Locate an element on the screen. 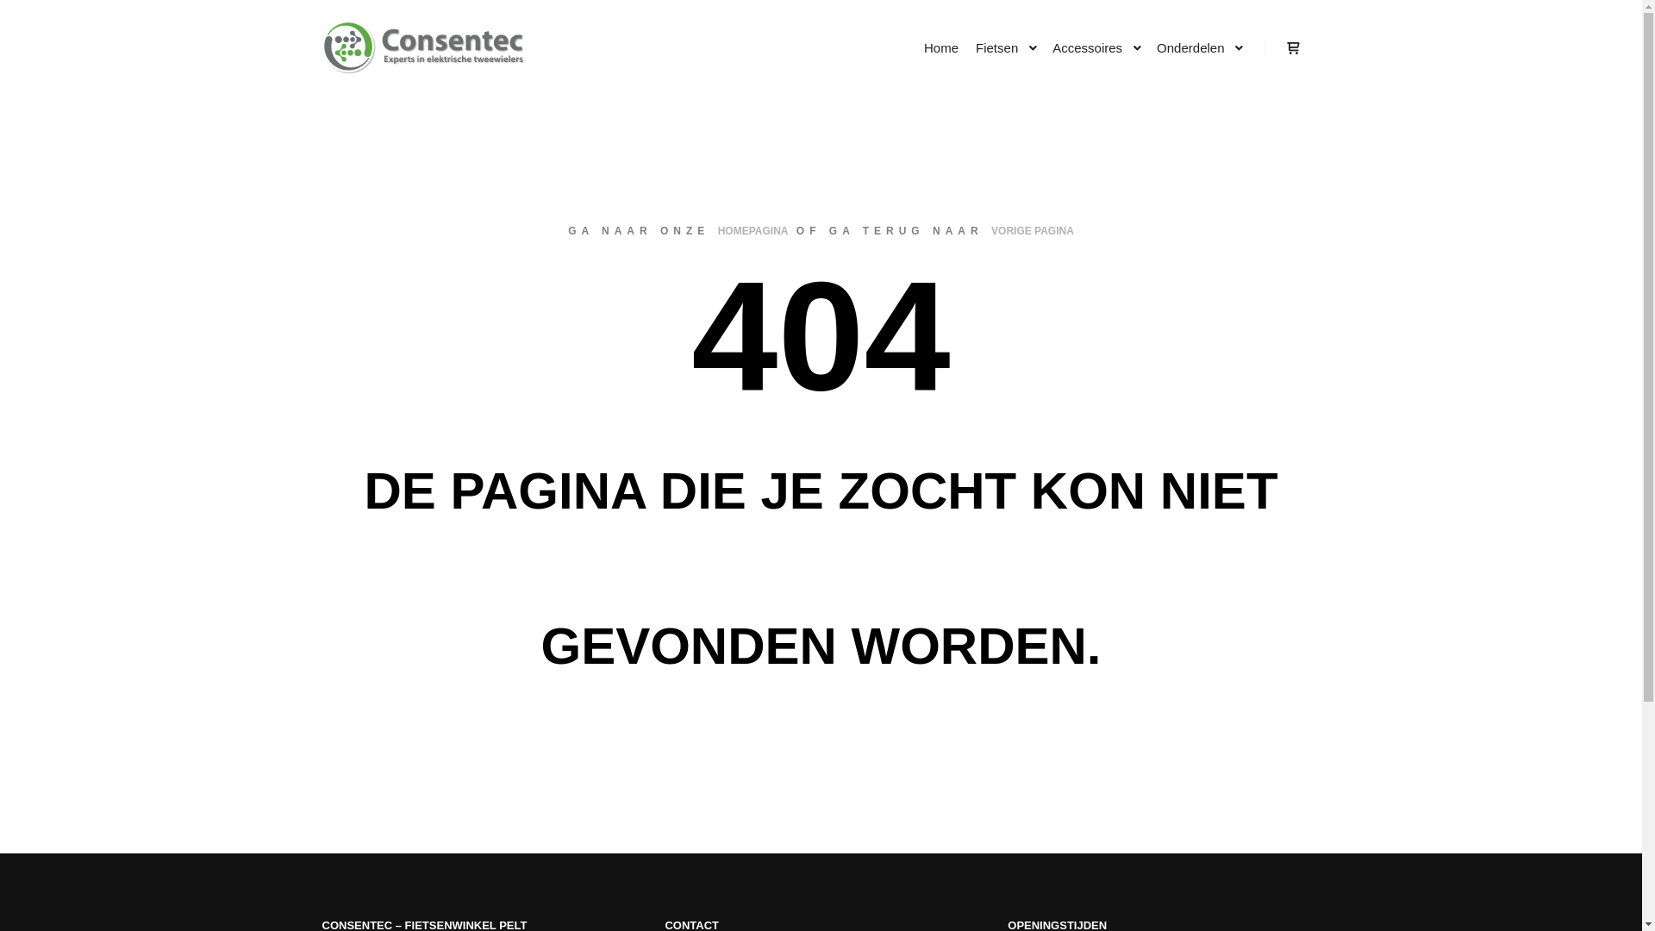 The image size is (1655, 931). Fietsen is located at coordinates (995, 48).